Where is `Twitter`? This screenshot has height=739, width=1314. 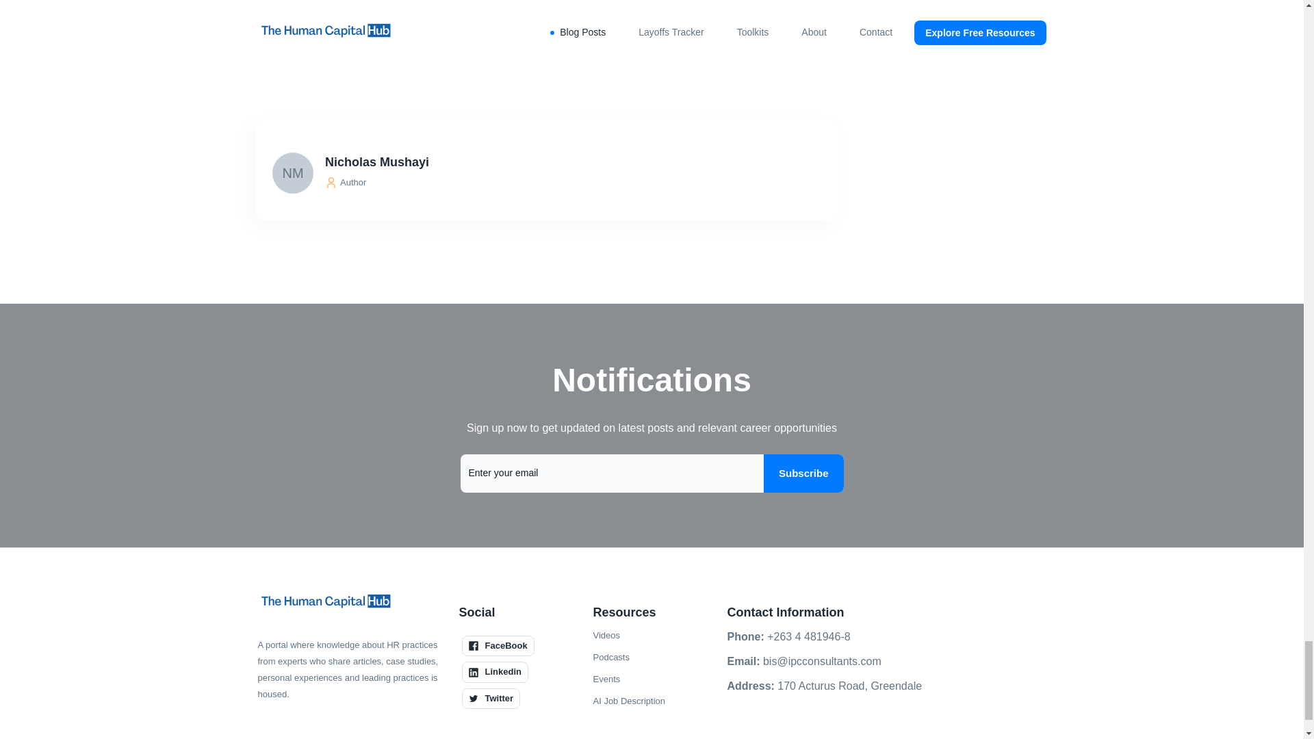 Twitter is located at coordinates (490, 698).